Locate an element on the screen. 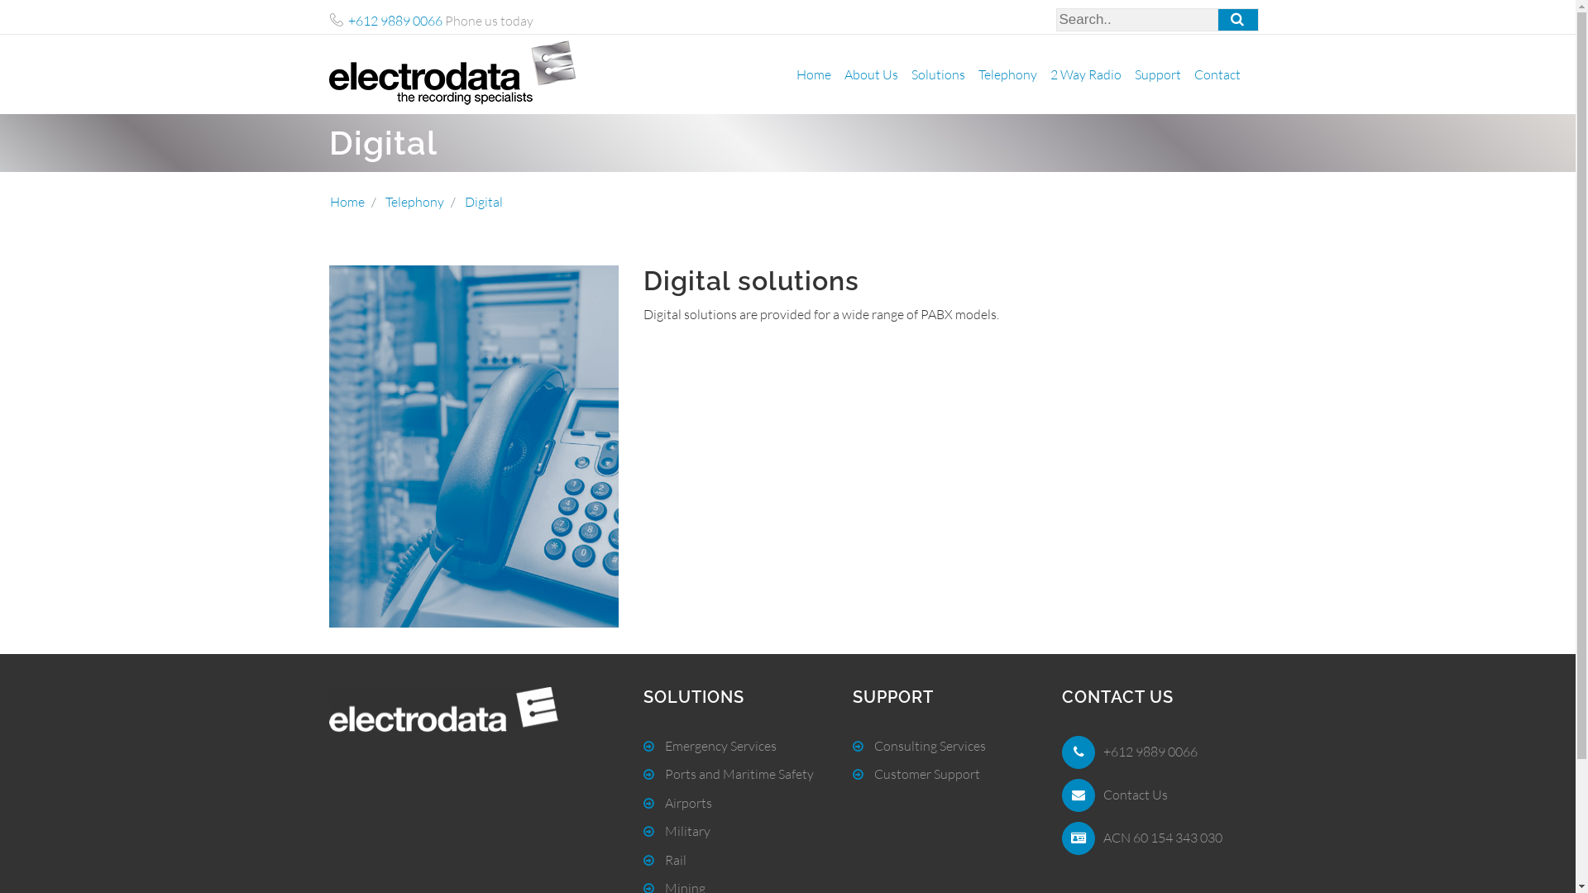 The image size is (1588, 893). Customer Support is located at coordinates (916, 774).